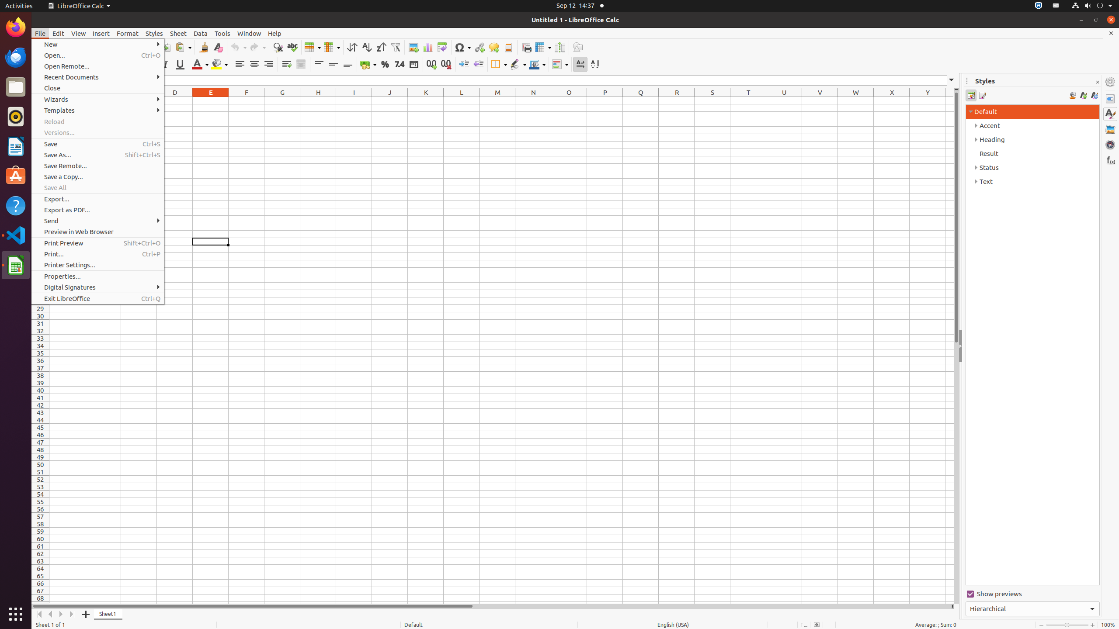  What do you see at coordinates (578, 47) in the screenshot?
I see `Draw Functions` at bounding box center [578, 47].